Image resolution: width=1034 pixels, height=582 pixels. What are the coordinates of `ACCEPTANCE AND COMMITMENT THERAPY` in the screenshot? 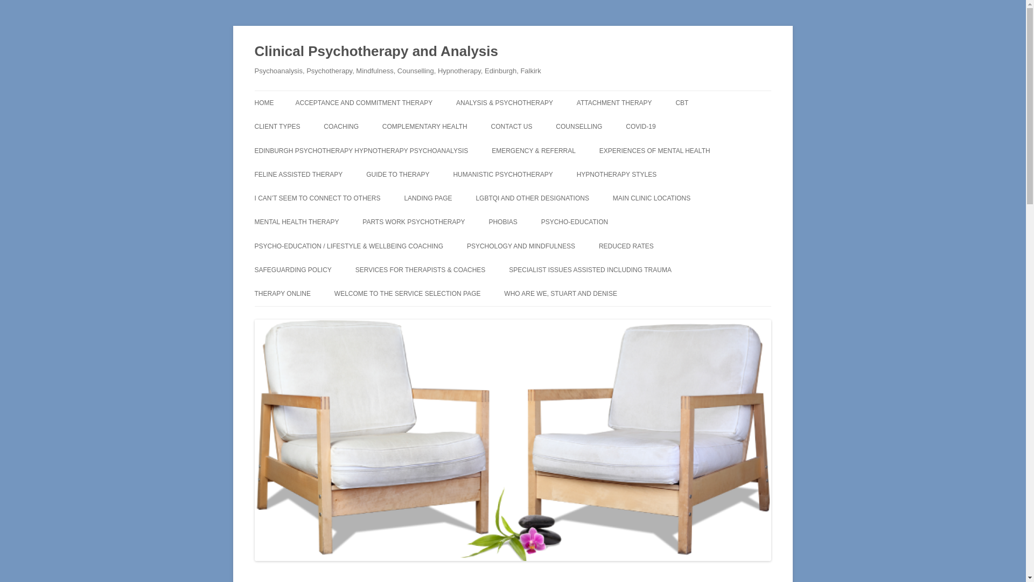 It's located at (363, 102).